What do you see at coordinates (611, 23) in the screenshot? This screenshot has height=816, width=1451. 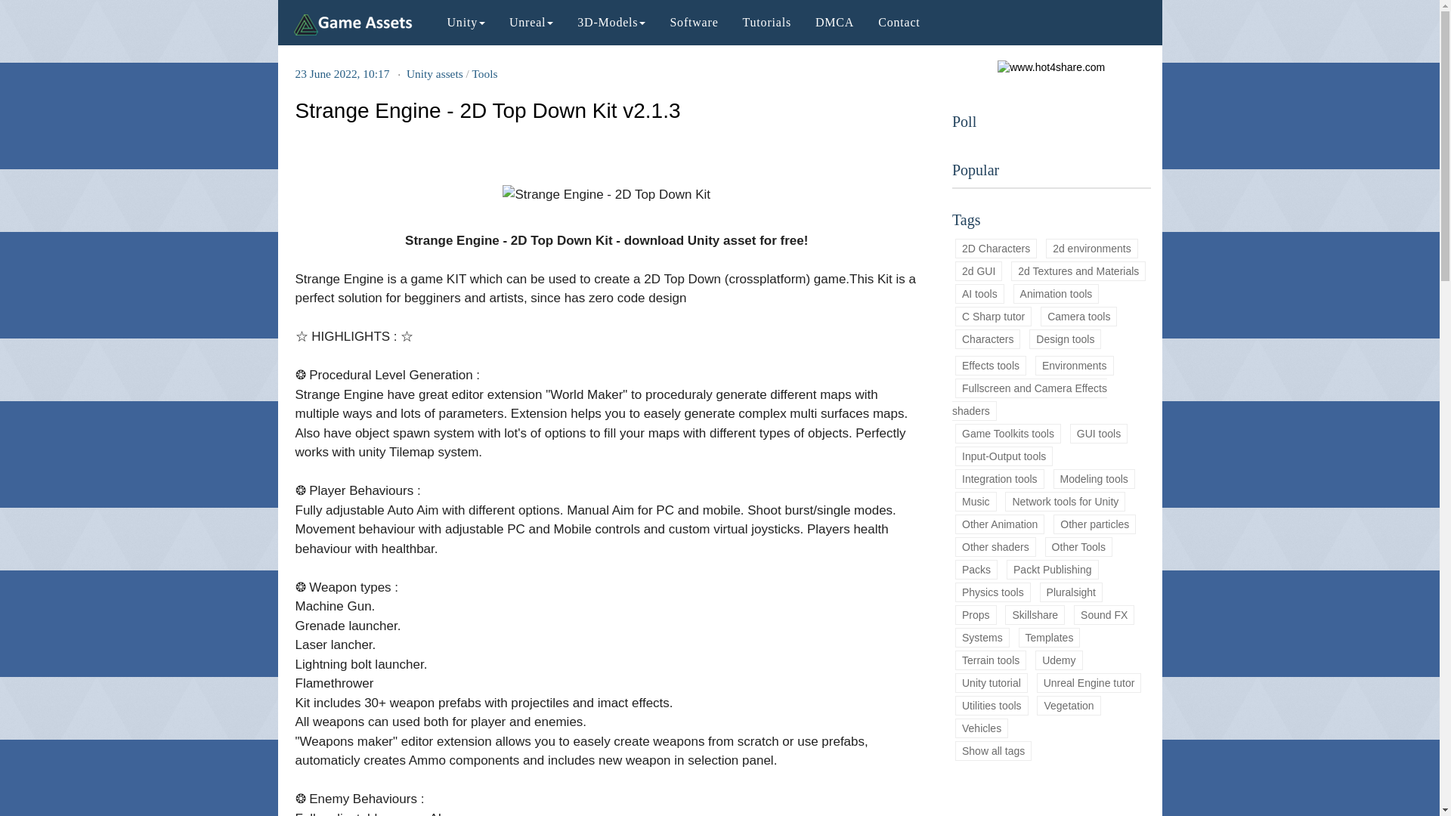 I see `3D-Models` at bounding box center [611, 23].